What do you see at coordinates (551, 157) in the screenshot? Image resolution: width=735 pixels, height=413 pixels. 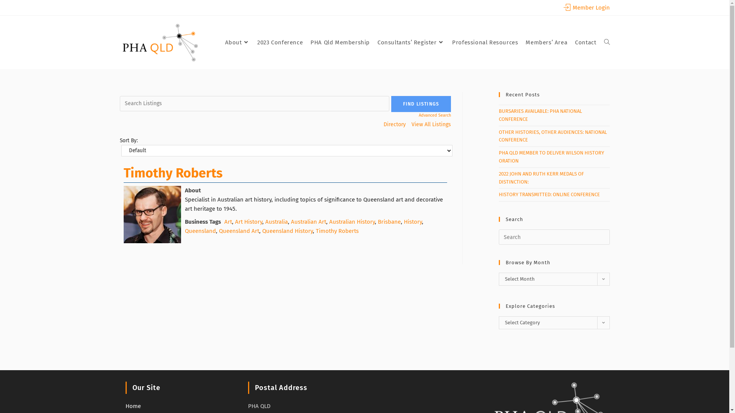 I see `PHA QLD MEMBER TO DELIVER WILSON HISTORY ORATION` at bounding box center [551, 157].